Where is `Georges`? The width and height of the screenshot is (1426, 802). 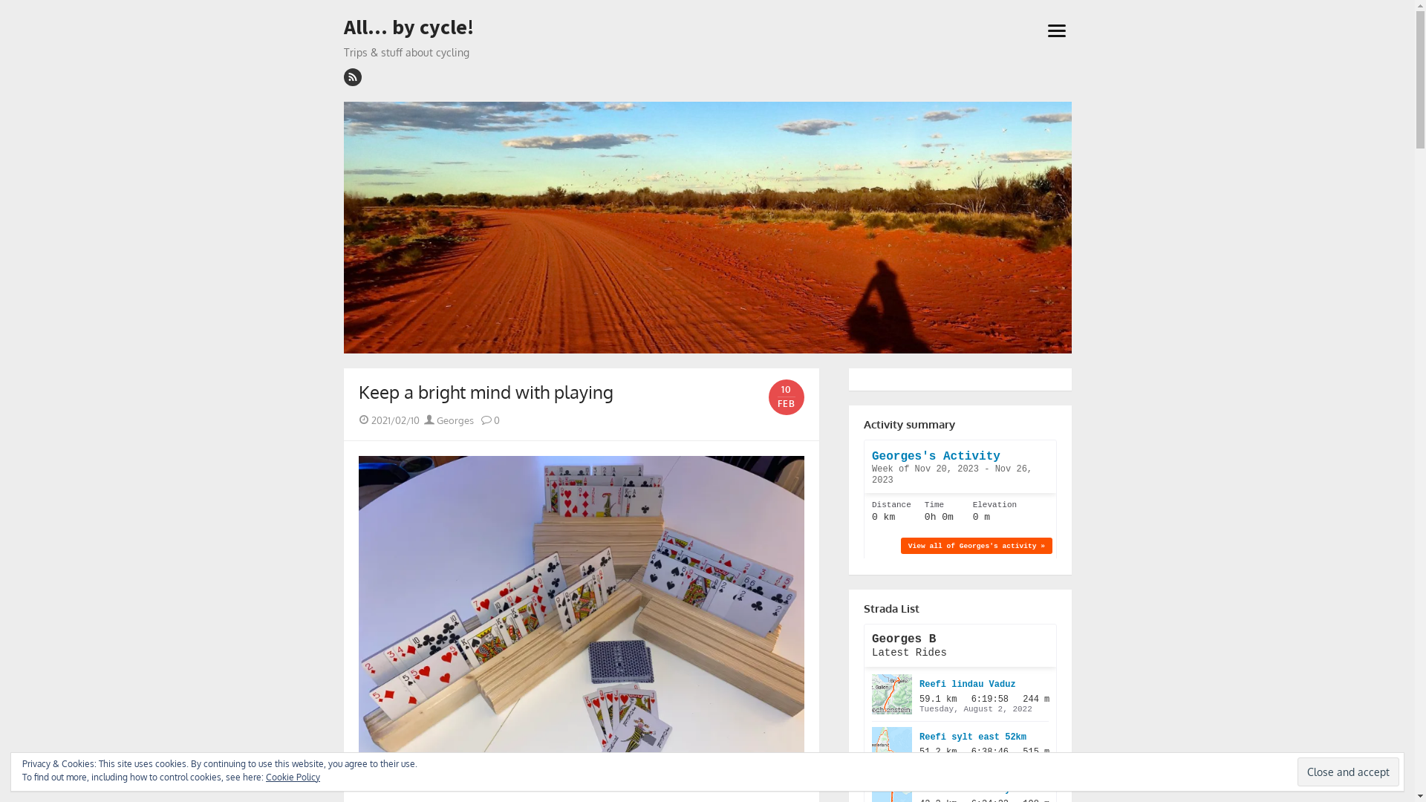 Georges is located at coordinates (449, 420).